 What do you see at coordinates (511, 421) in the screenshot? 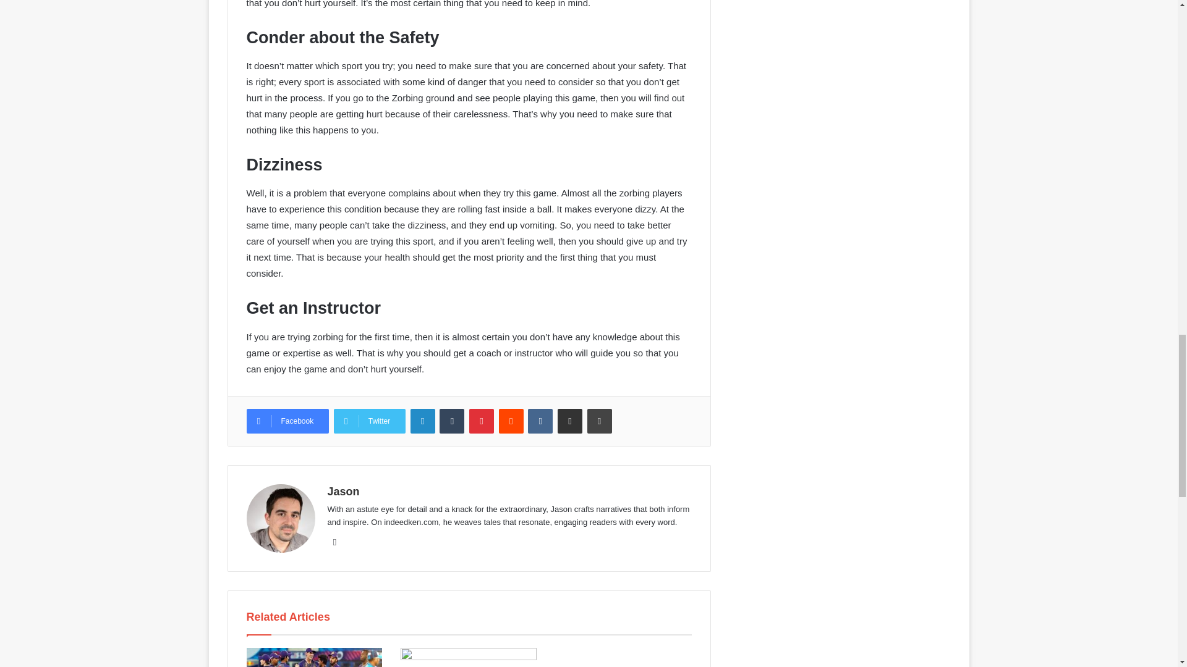
I see `Reddit` at bounding box center [511, 421].